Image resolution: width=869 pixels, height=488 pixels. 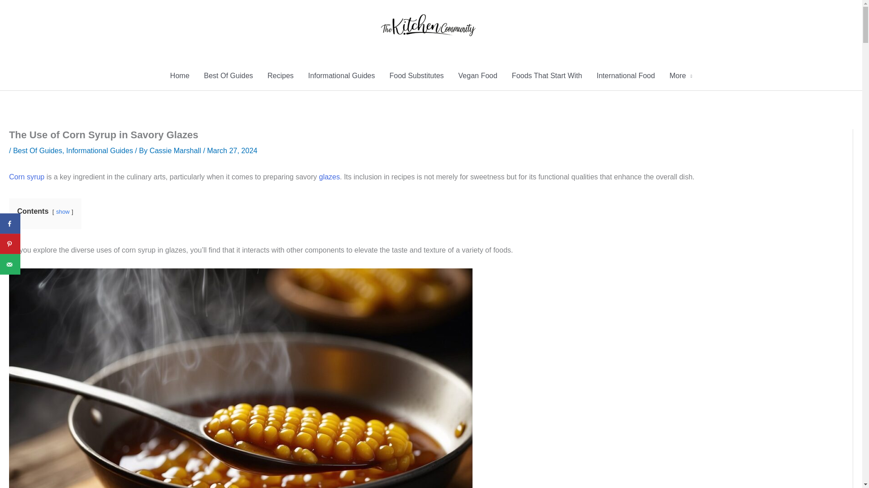 What do you see at coordinates (625, 76) in the screenshot?
I see `International Food` at bounding box center [625, 76].